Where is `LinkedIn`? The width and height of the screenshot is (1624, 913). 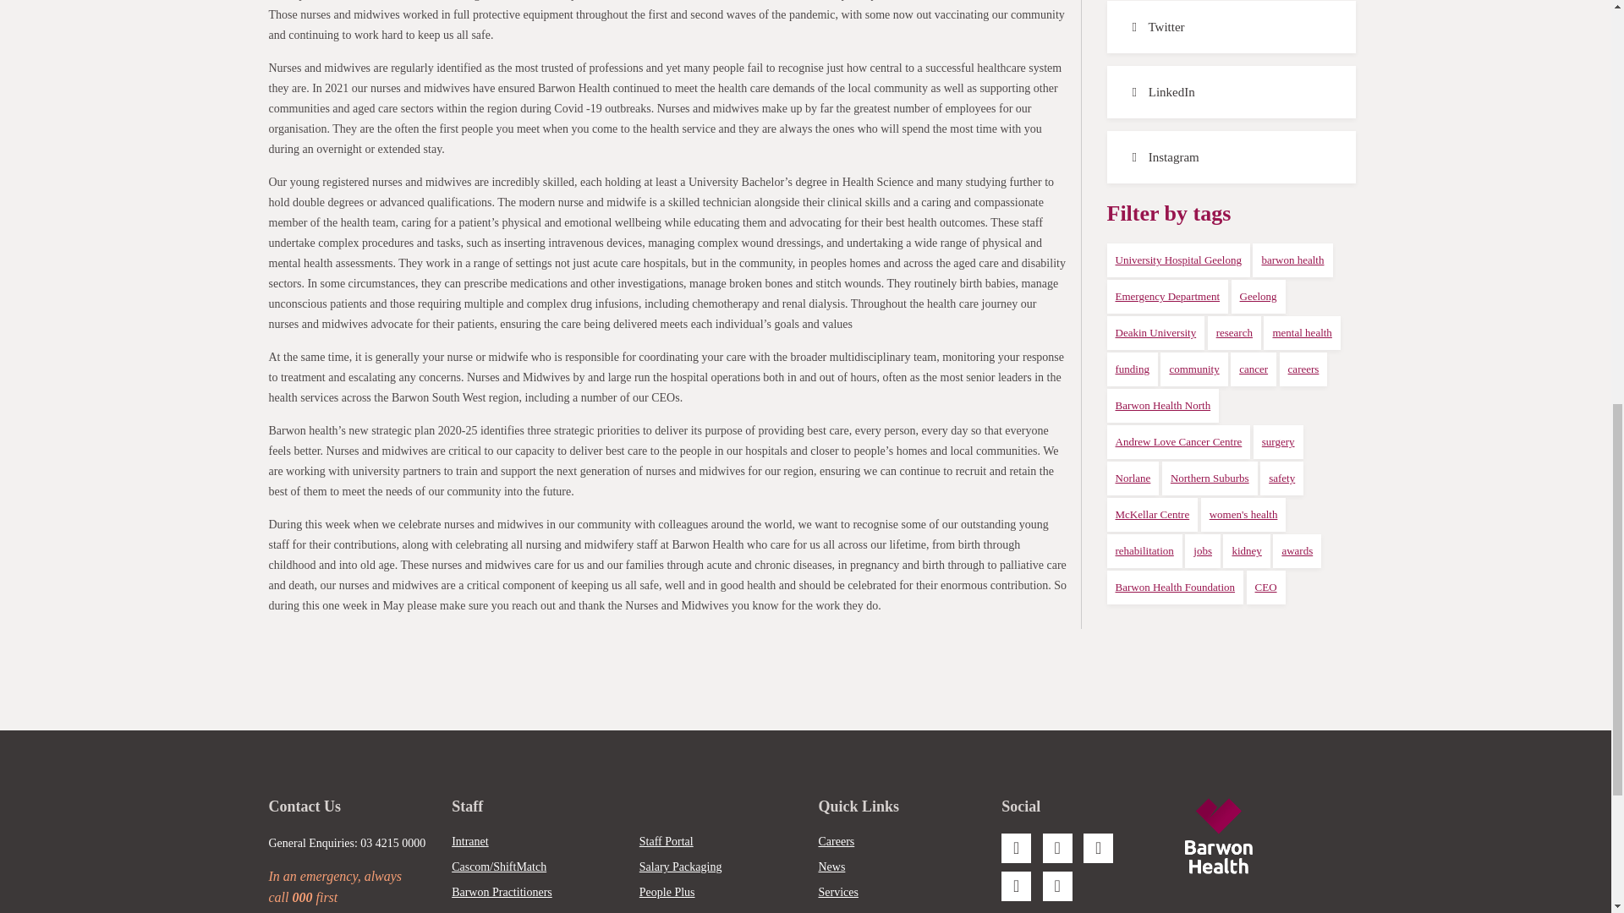 LinkedIn is located at coordinates (1230, 91).